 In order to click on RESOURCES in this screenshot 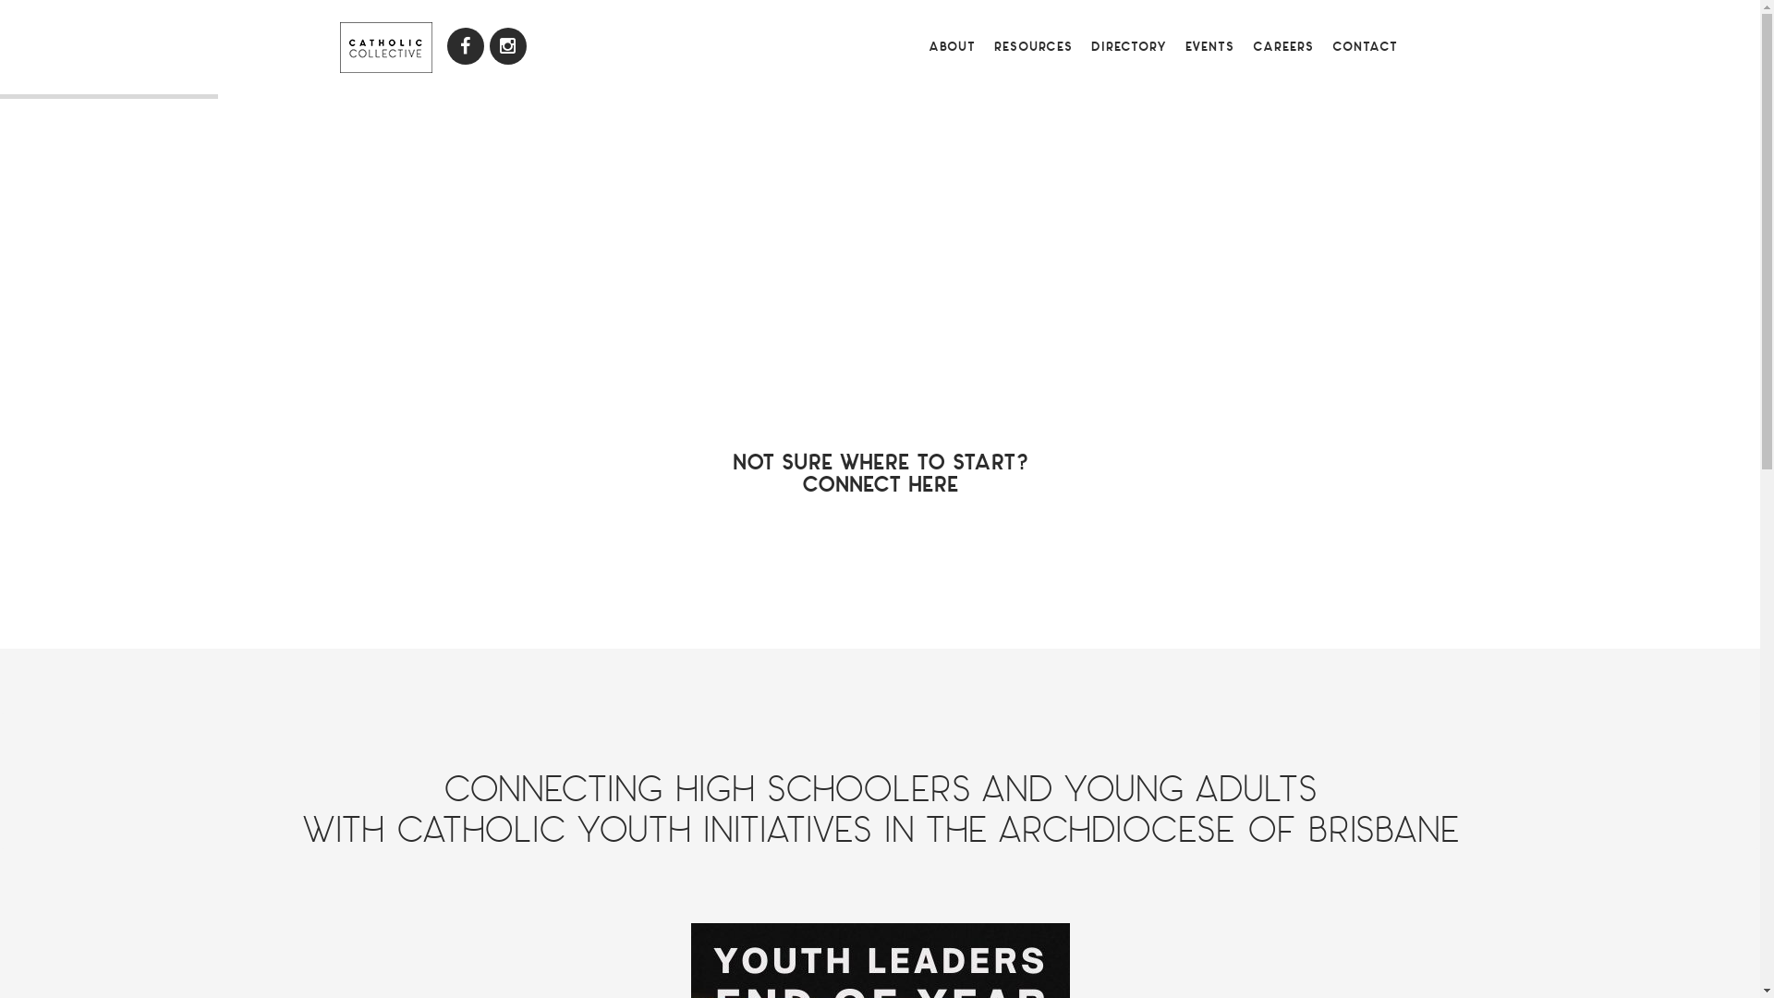, I will do `click(1033, 46)`.